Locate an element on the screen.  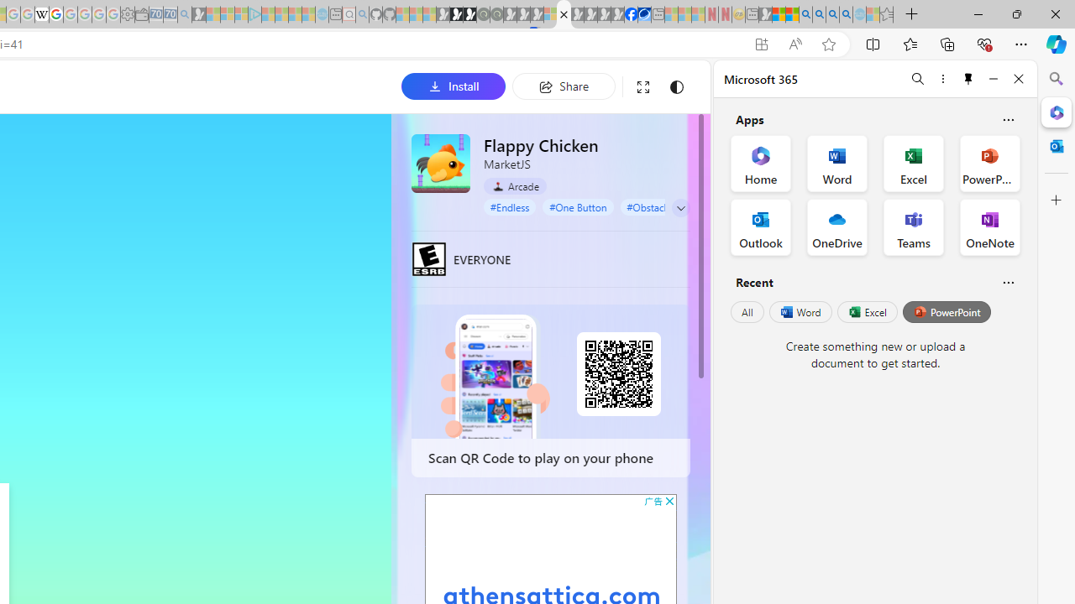
AirNow.gov is located at coordinates (644, 15).